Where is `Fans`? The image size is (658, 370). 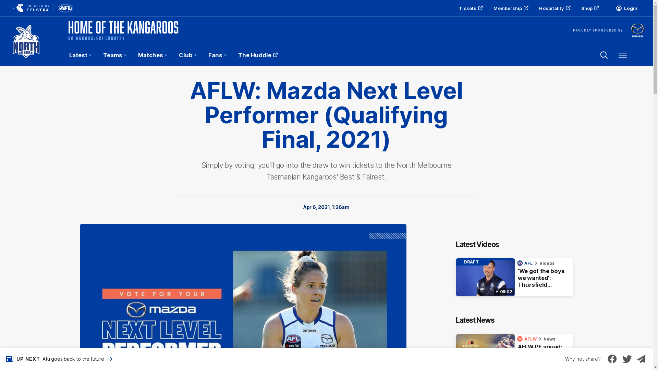 Fans is located at coordinates (217, 55).